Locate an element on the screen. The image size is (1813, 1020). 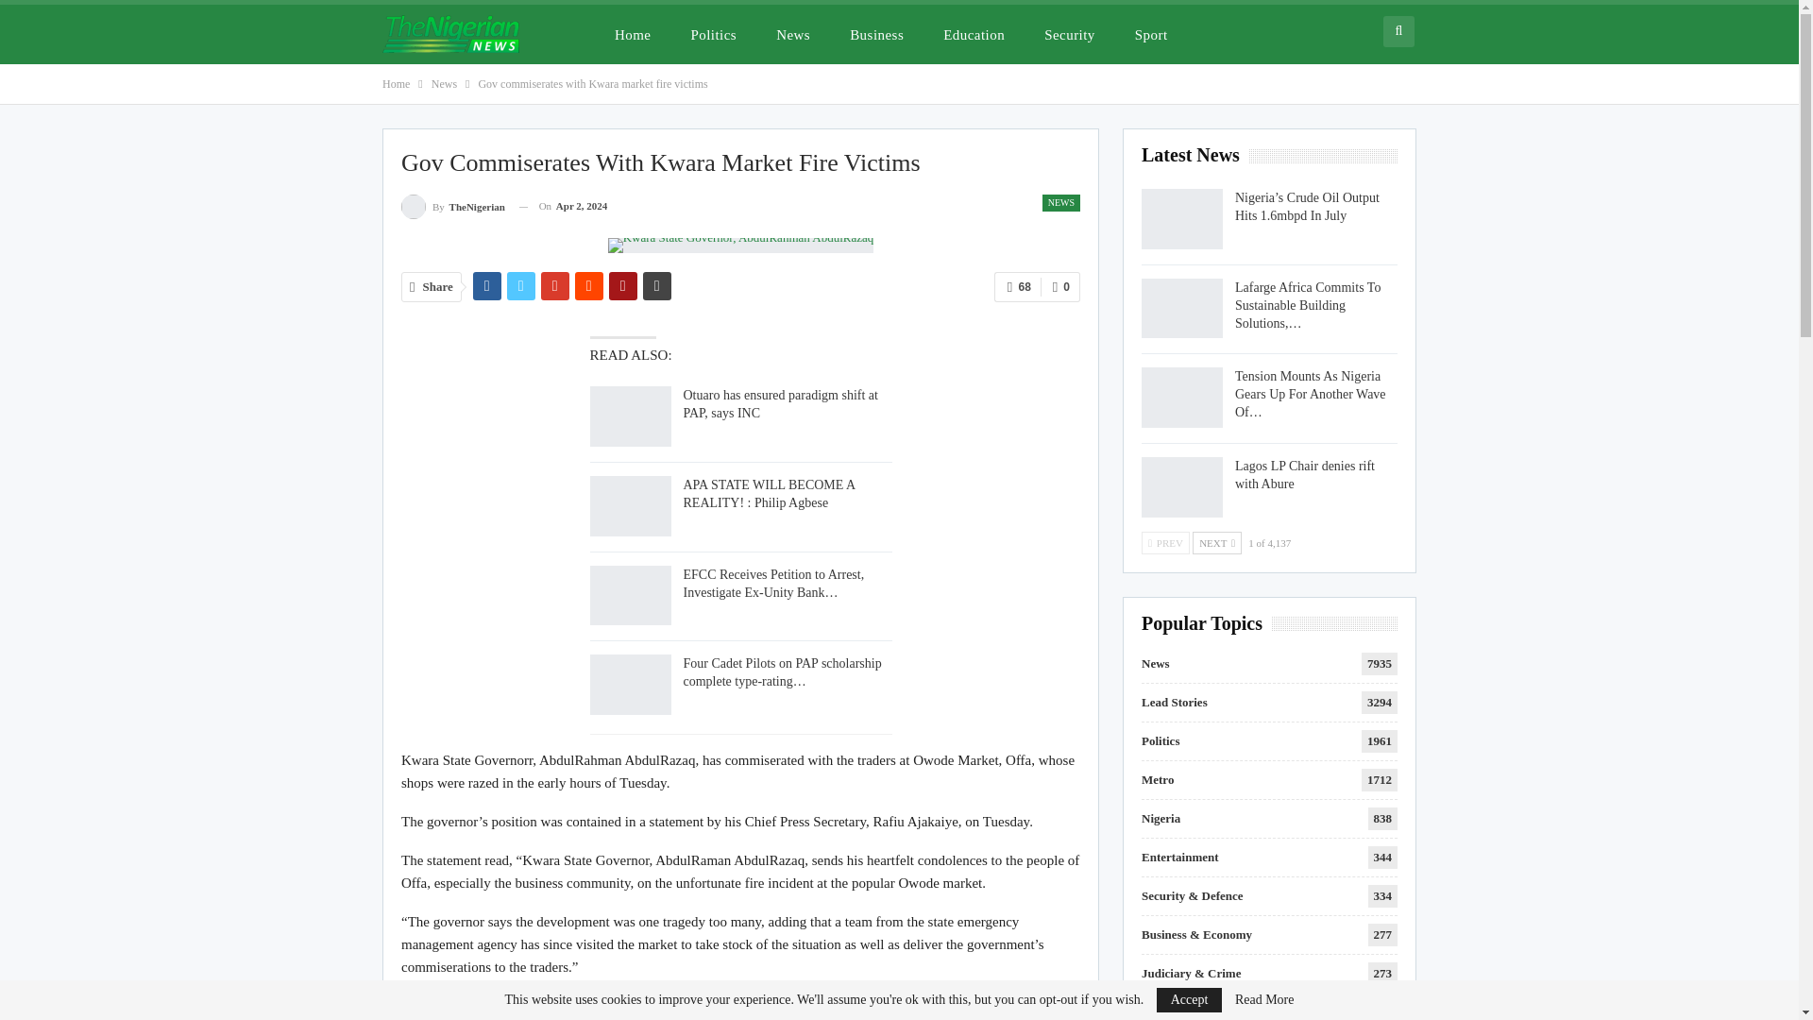
Business is located at coordinates (876, 34).